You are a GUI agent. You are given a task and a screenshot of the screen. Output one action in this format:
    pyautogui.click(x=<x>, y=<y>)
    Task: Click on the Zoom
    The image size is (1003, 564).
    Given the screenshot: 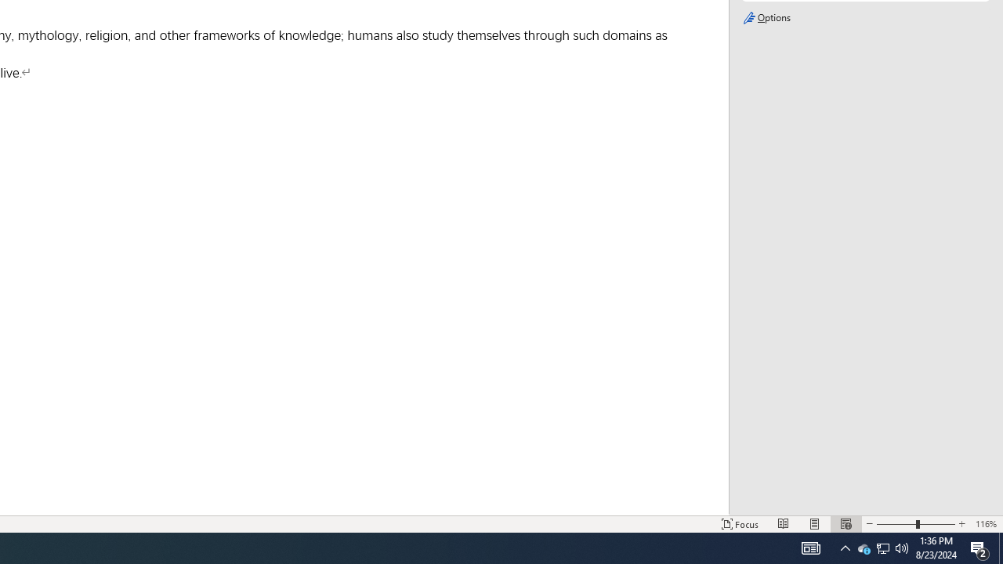 What is the action you would take?
    pyautogui.click(x=915, y=523)
    